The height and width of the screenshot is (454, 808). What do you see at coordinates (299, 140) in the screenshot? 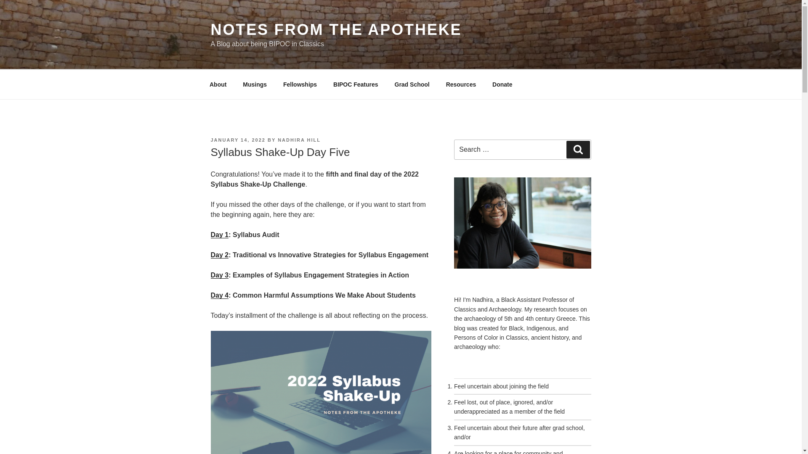
I see `NADHIRA HILL` at bounding box center [299, 140].